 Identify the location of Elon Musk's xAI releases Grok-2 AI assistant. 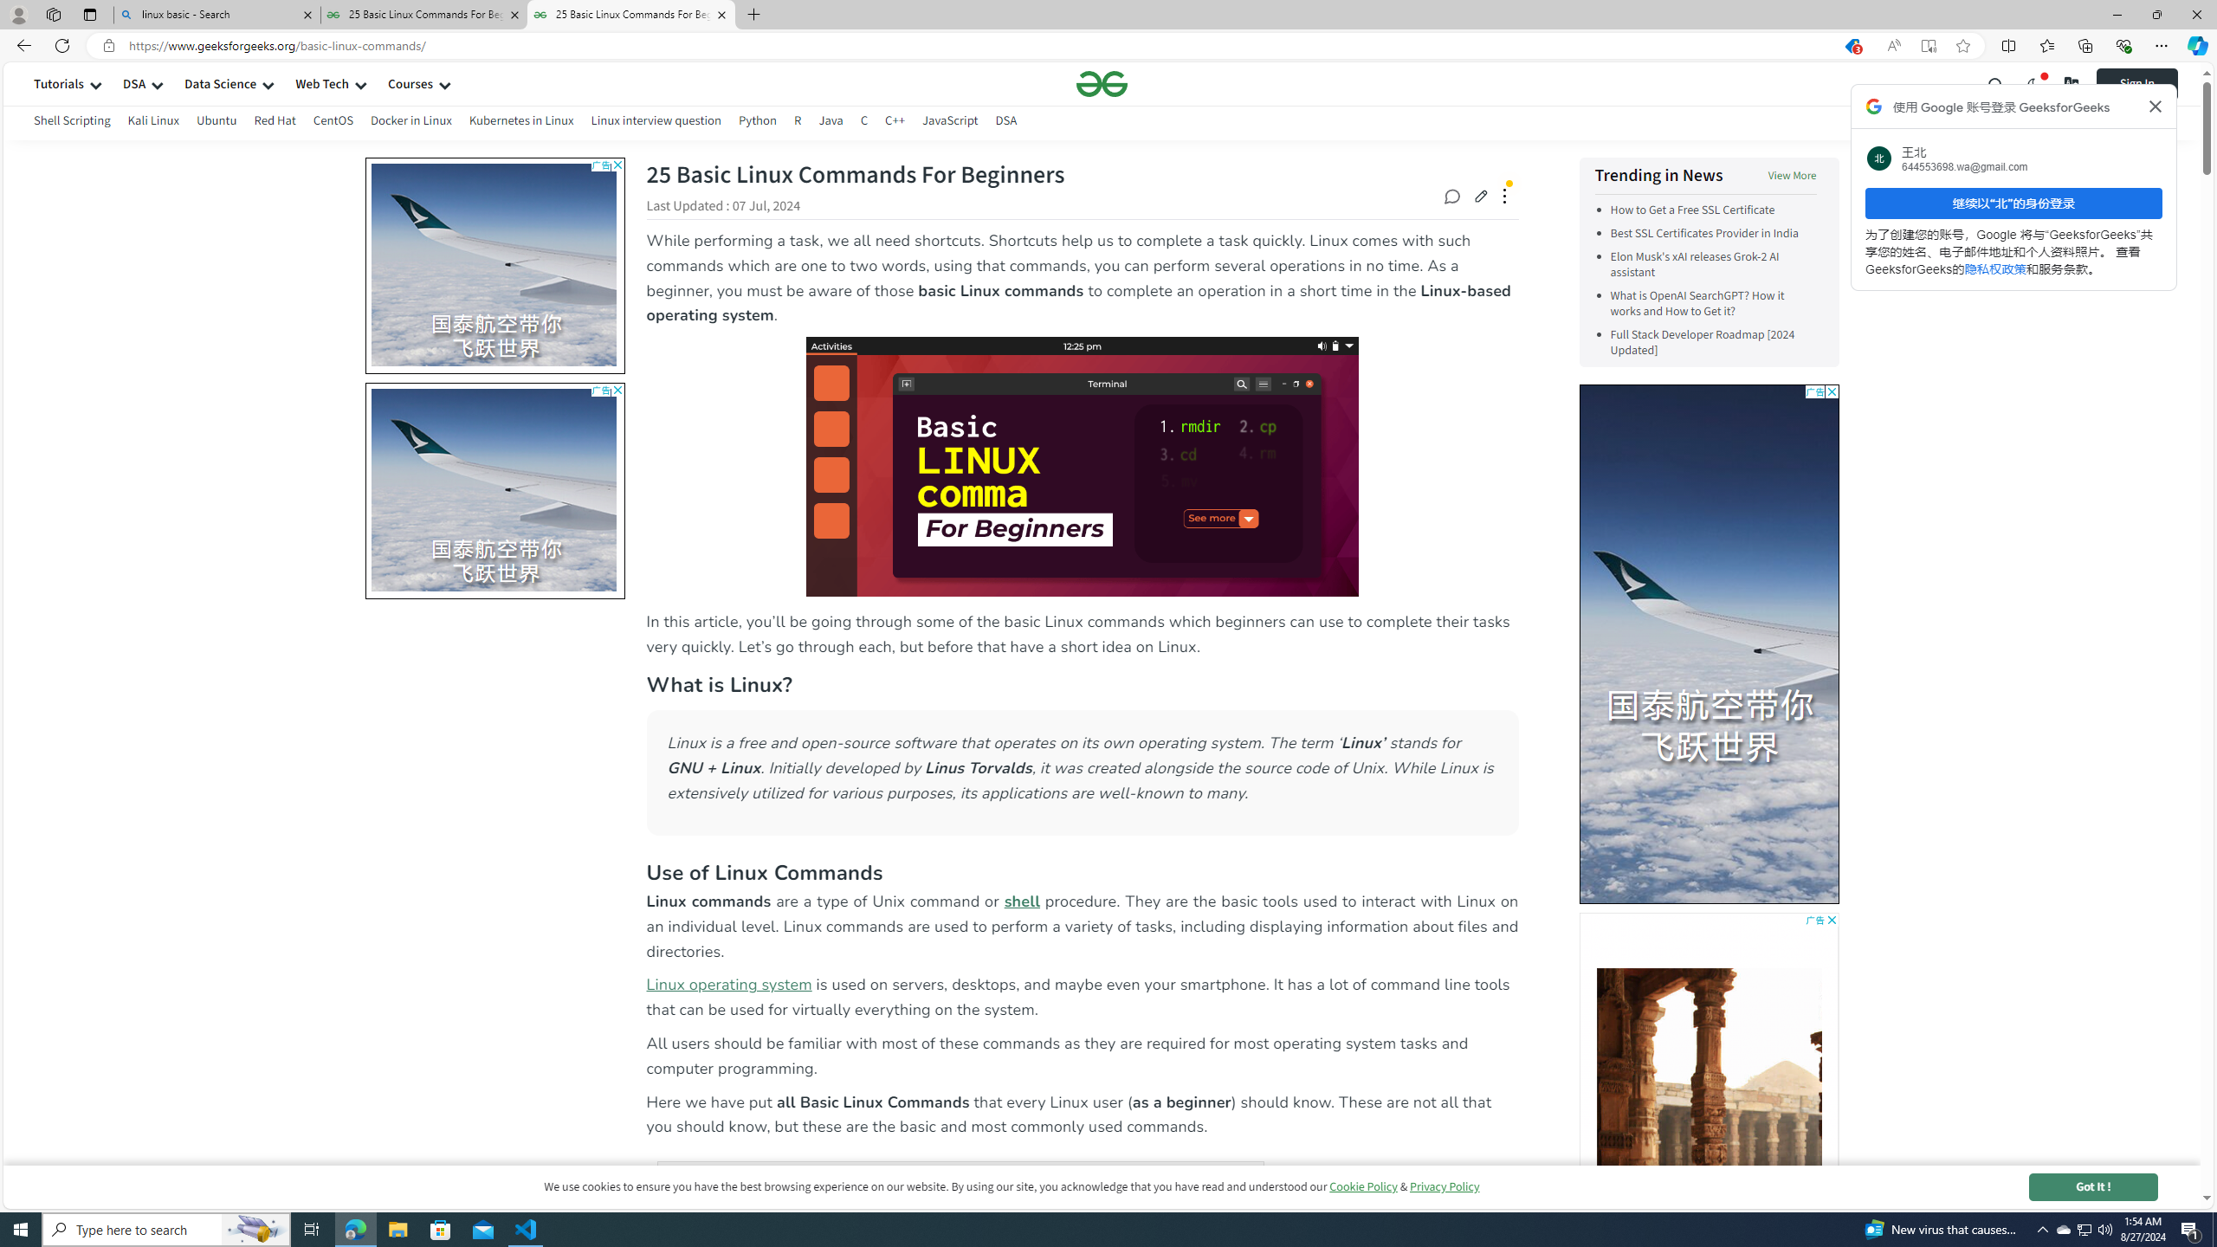
(1694, 265).